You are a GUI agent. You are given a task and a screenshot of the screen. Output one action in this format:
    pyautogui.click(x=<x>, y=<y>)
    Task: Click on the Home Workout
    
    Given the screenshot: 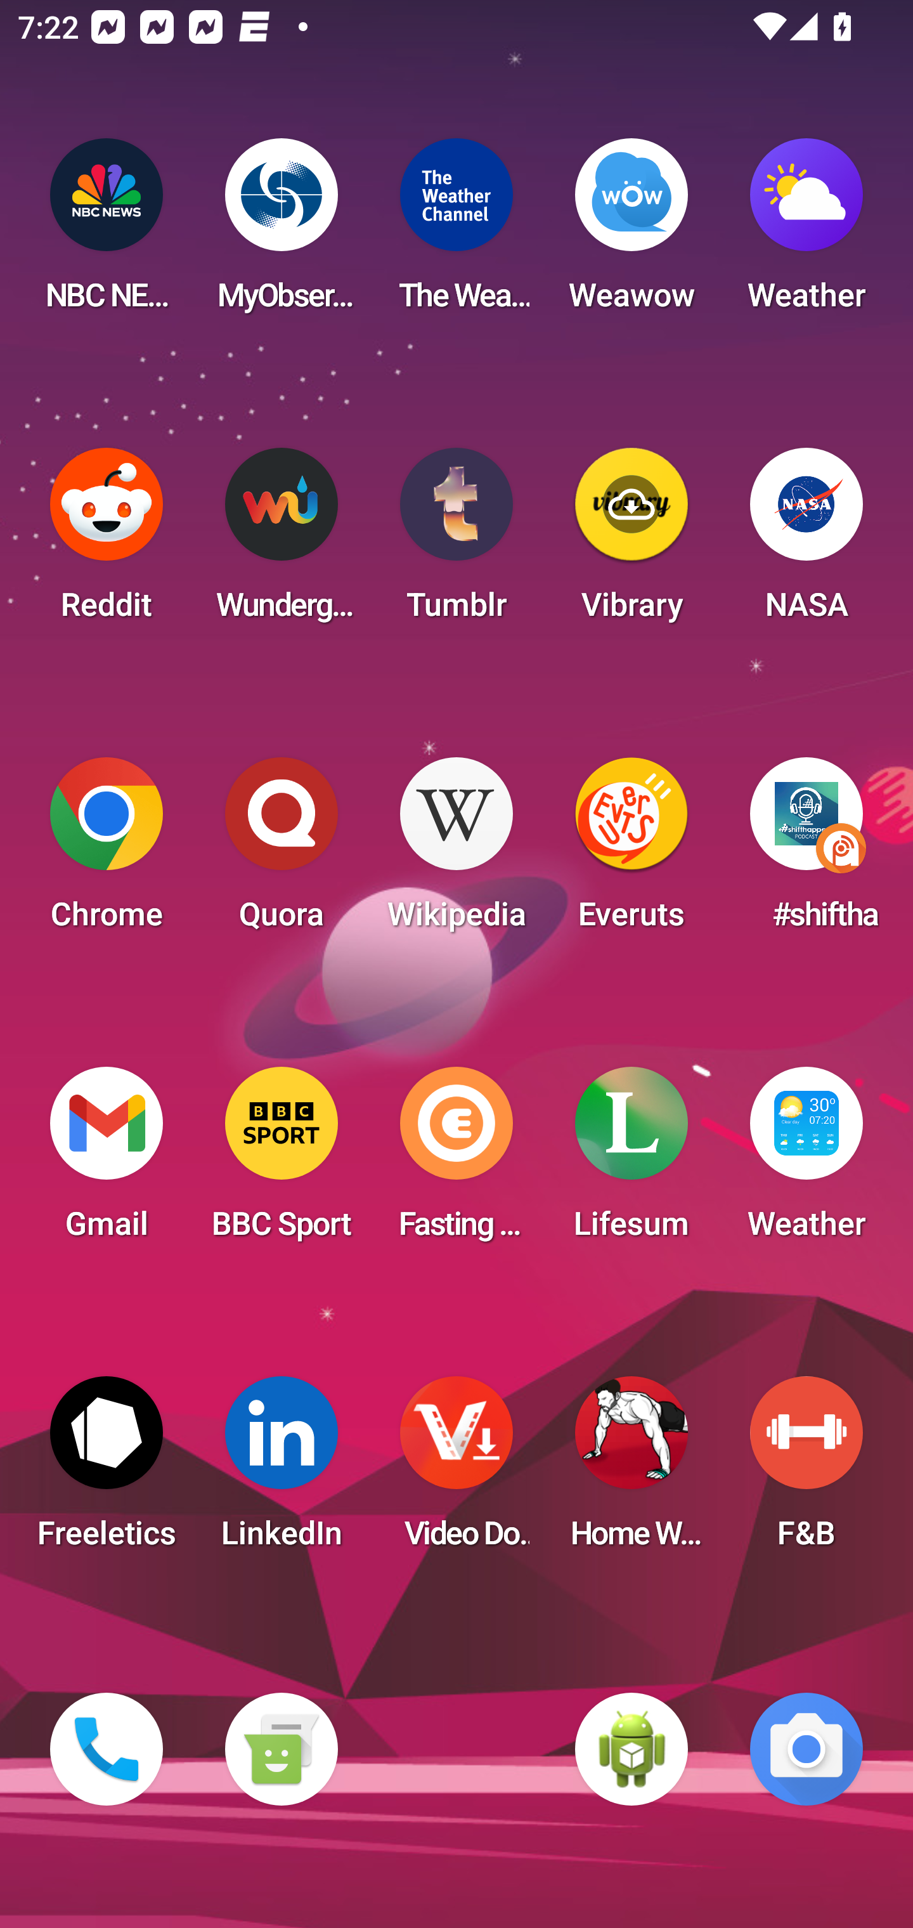 What is the action you would take?
    pyautogui.click(x=631, y=1470)
    